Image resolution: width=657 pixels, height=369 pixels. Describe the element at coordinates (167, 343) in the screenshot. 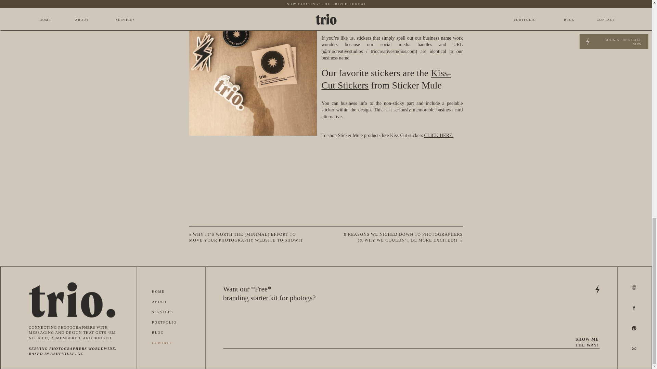

I see `CONTACT` at that location.